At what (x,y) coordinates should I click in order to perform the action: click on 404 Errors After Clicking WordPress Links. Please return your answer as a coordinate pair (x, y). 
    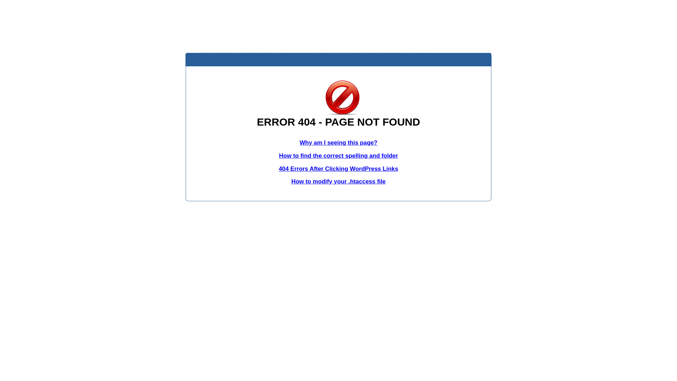
    Looking at the image, I should click on (338, 169).